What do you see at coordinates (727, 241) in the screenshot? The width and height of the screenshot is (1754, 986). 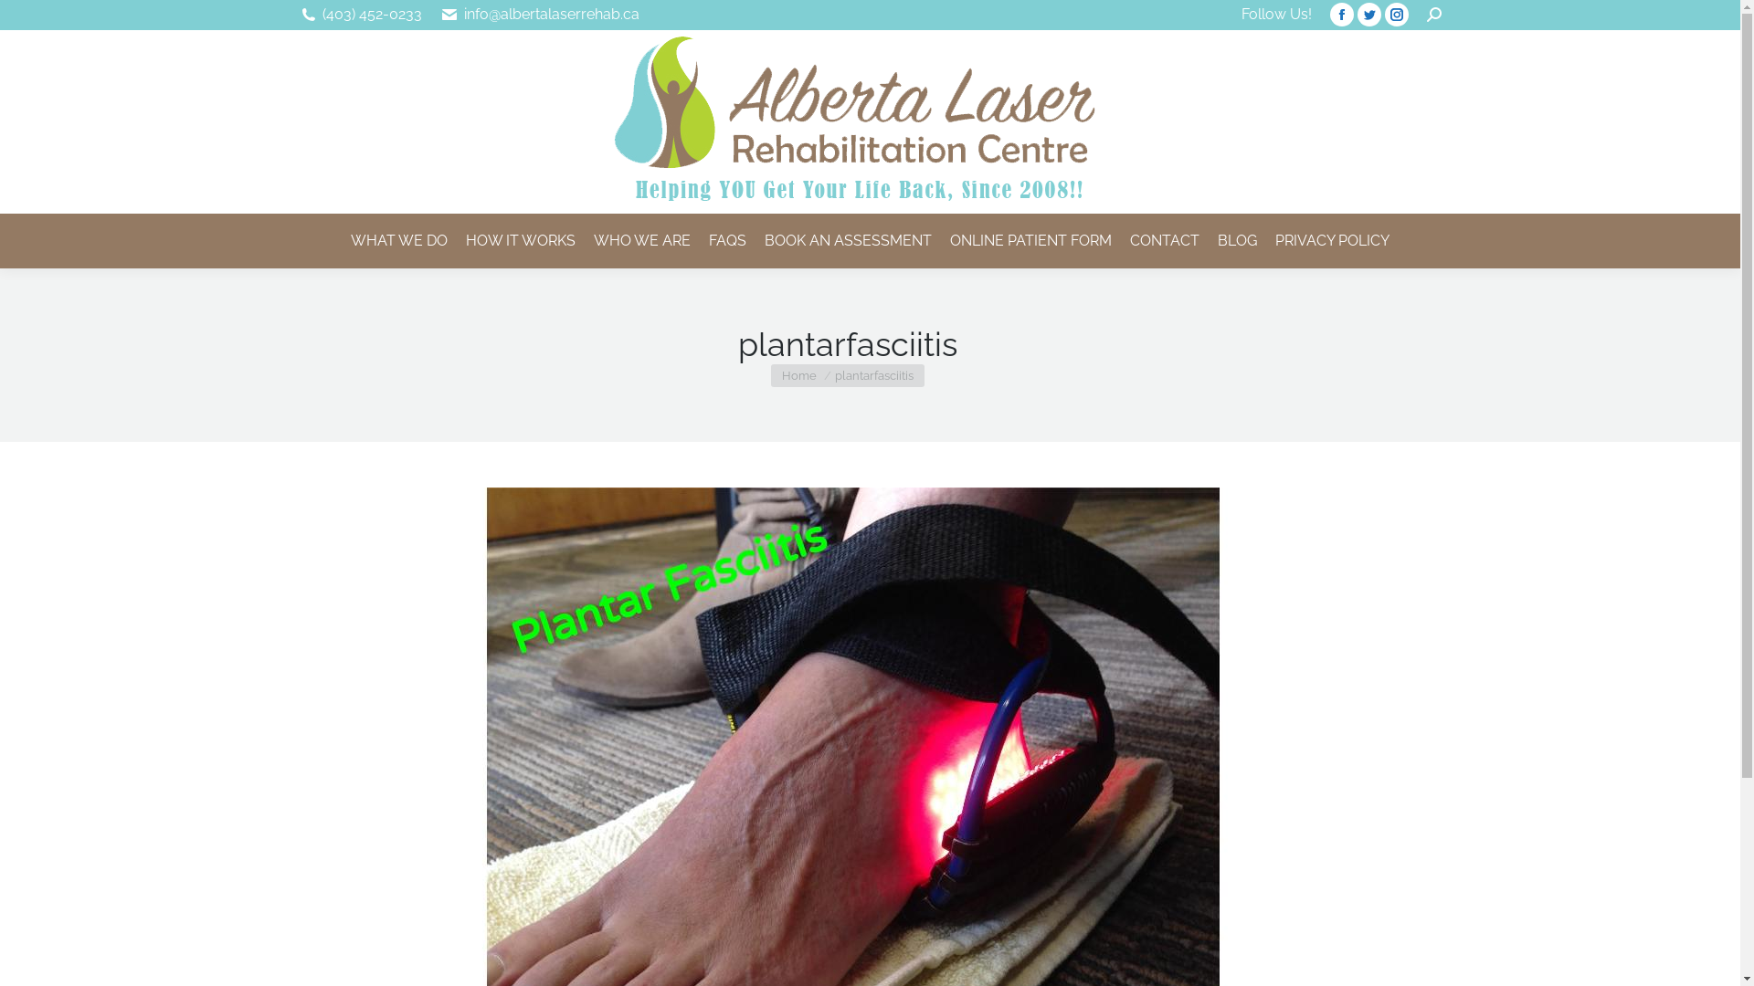 I see `FAQS` at bounding box center [727, 241].